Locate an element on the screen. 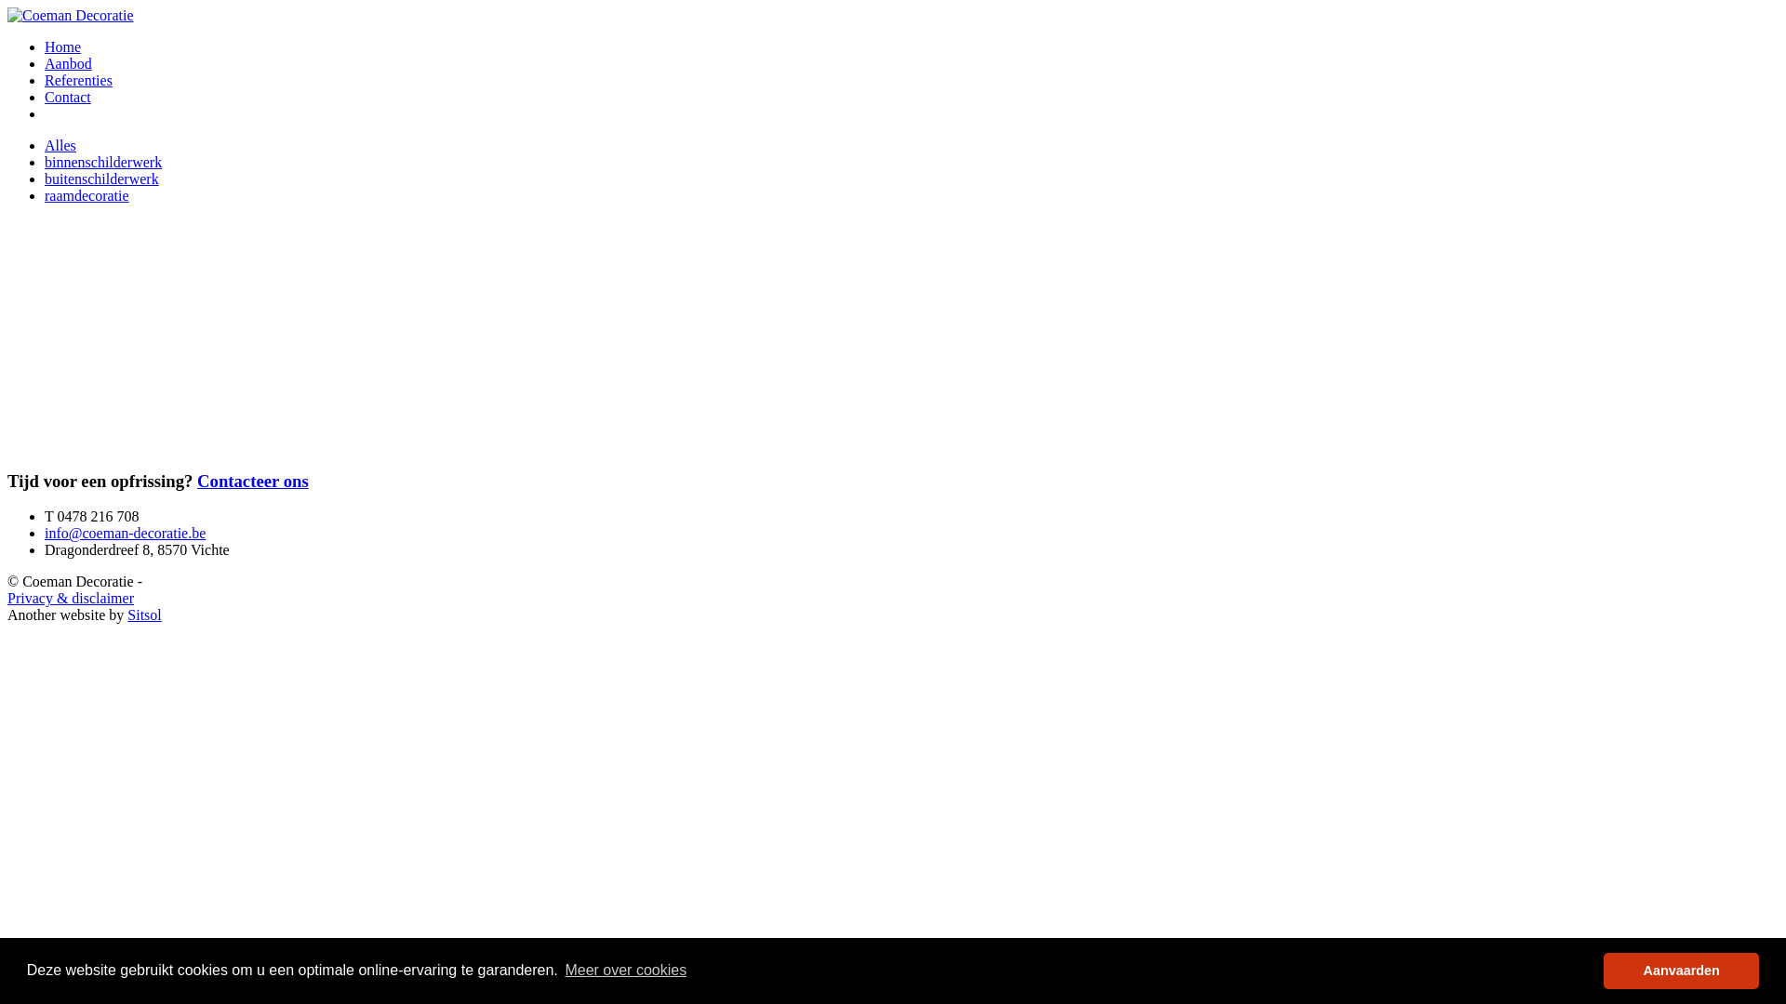  Contacteer ons is located at coordinates (253, 482).